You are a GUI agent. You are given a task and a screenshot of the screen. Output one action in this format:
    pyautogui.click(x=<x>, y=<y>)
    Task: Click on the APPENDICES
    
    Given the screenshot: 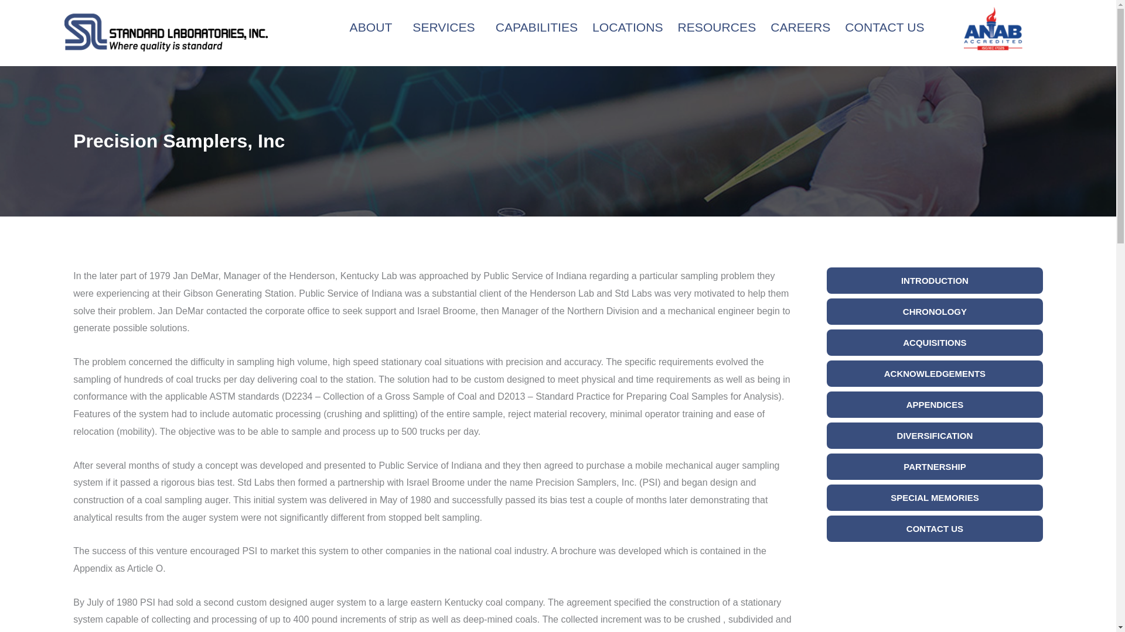 What is the action you would take?
    pyautogui.click(x=935, y=404)
    